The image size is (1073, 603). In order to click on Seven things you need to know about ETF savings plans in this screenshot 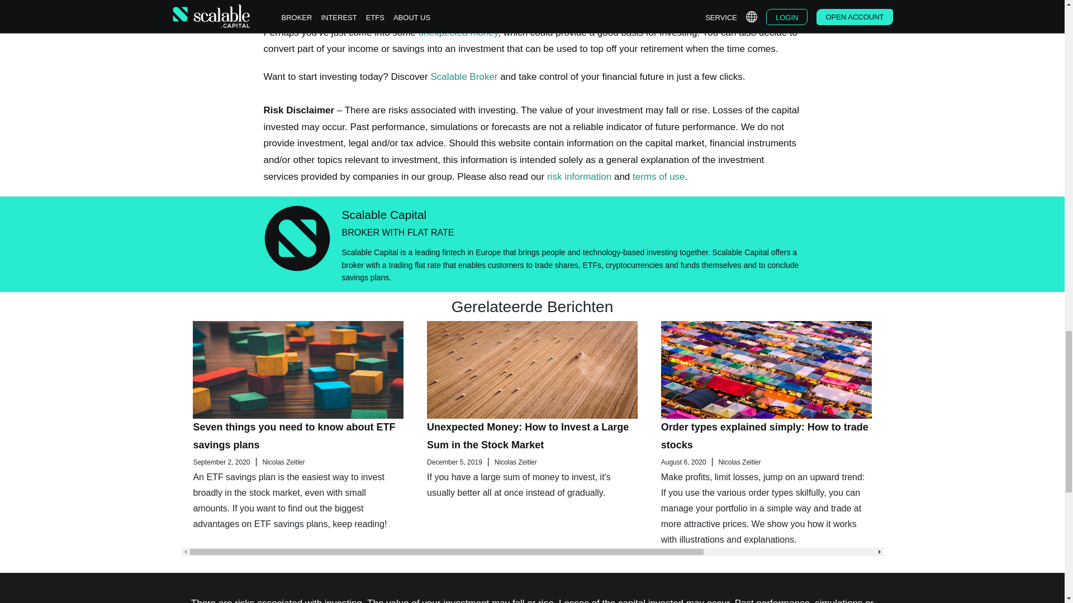, I will do `click(294, 435)`.